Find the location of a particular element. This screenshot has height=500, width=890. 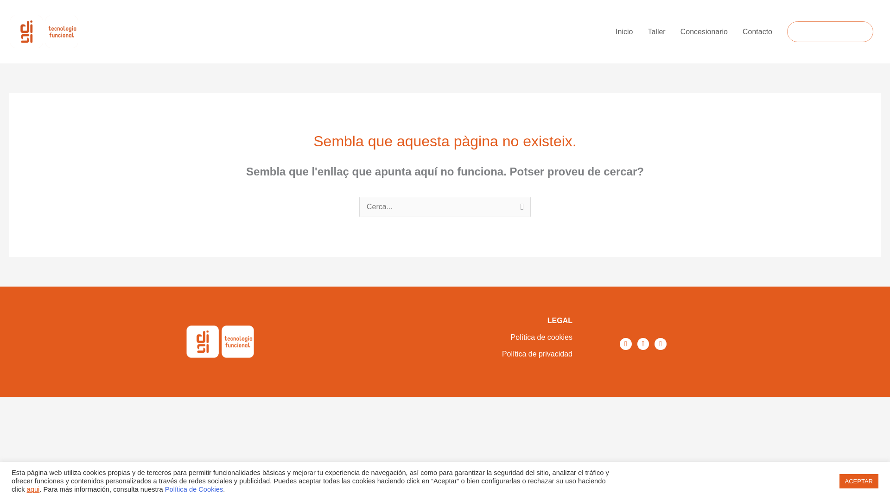

Contacto is located at coordinates (757, 31).